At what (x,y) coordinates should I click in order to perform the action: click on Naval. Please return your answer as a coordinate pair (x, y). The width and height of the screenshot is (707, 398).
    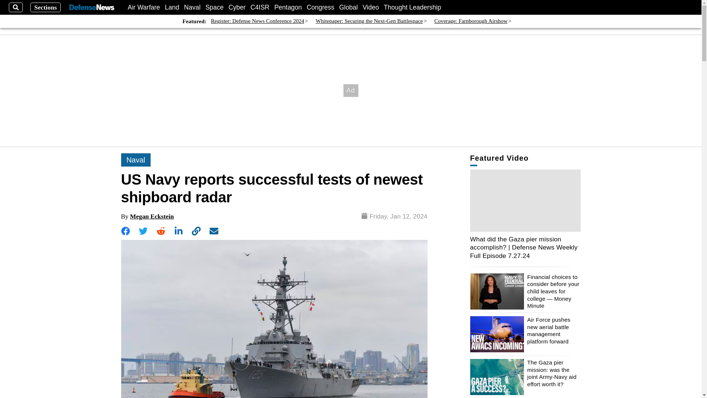
    Looking at the image, I should click on (192, 7).